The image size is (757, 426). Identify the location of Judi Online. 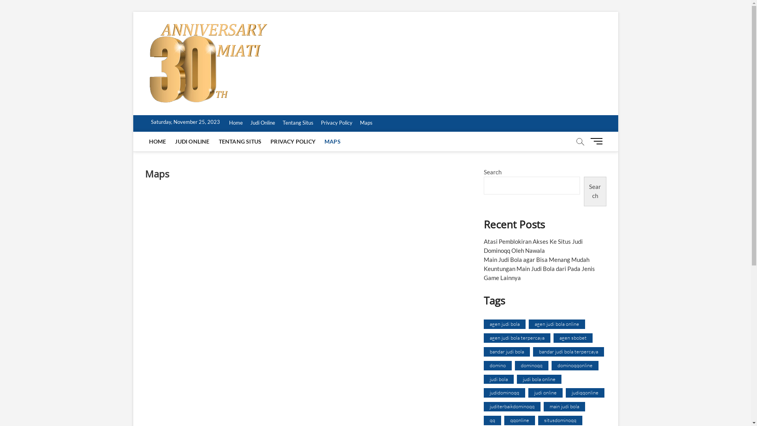
(263, 123).